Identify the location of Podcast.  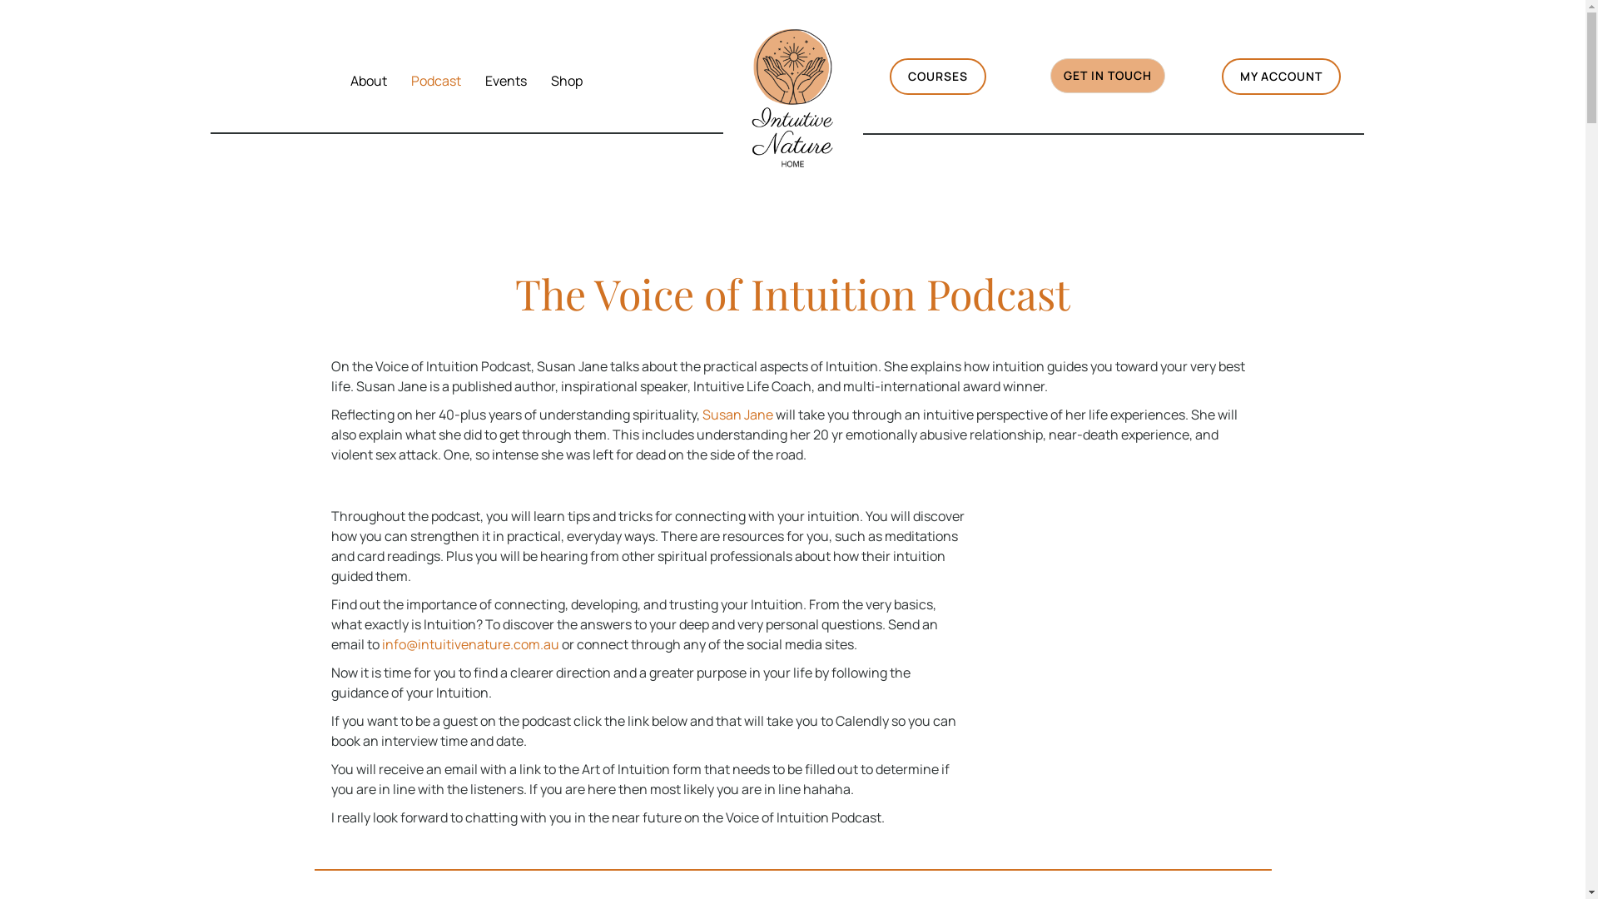
(436, 81).